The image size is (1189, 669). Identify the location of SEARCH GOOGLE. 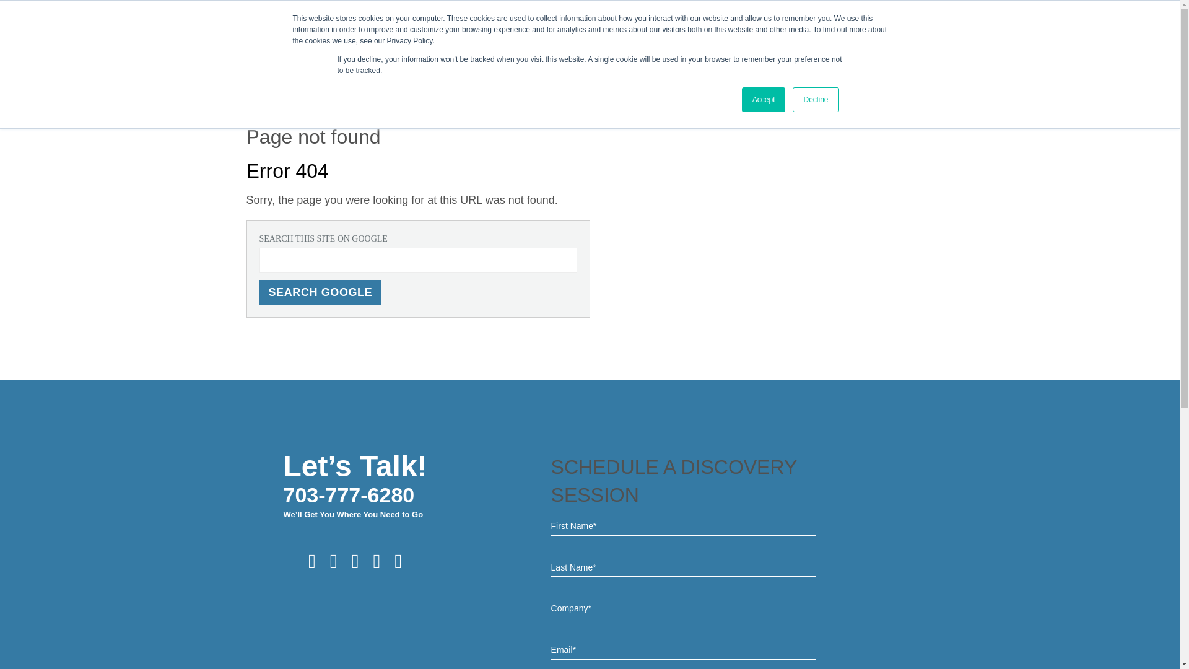
(320, 292).